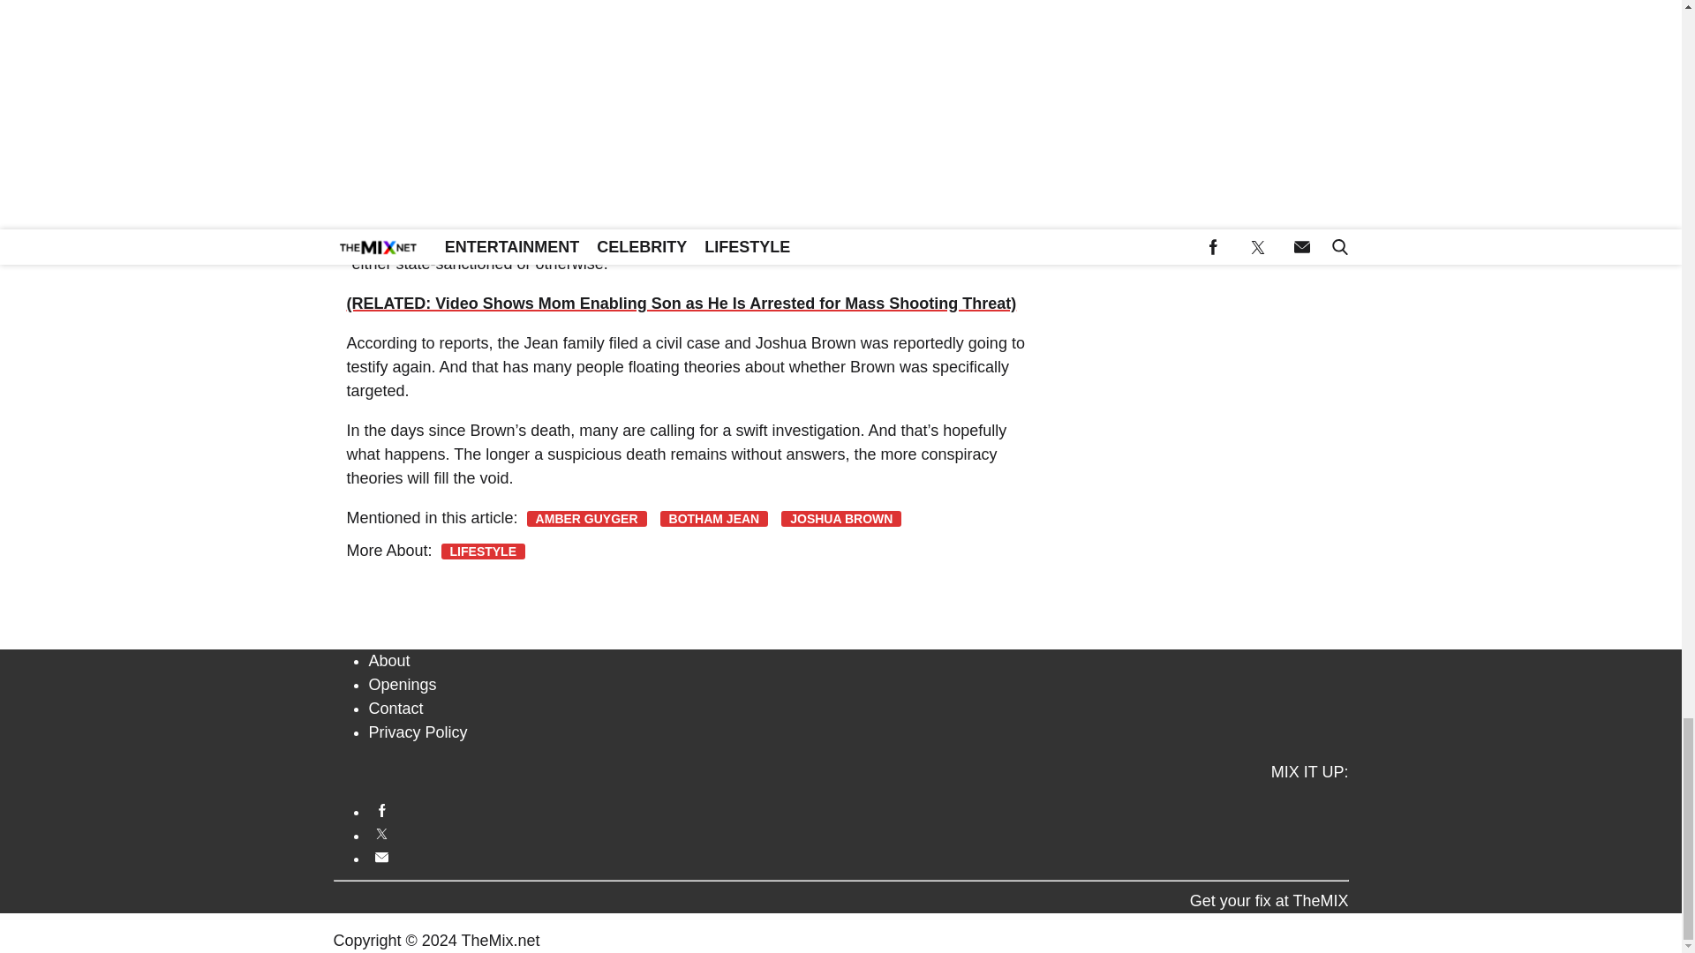 The image size is (1695, 953). I want to click on Follow us on Twitter, so click(859, 834).